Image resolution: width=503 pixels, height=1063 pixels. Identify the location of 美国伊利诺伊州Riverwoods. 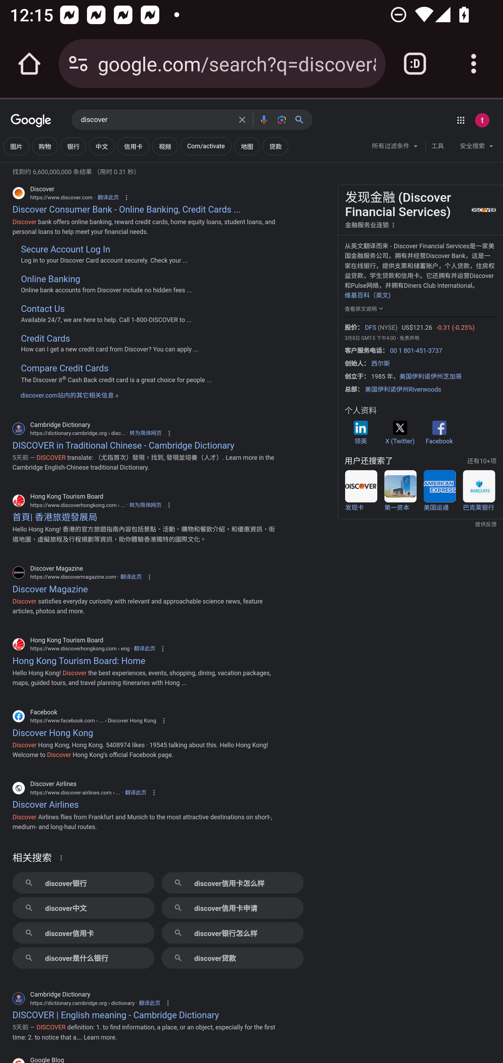
(403, 390).